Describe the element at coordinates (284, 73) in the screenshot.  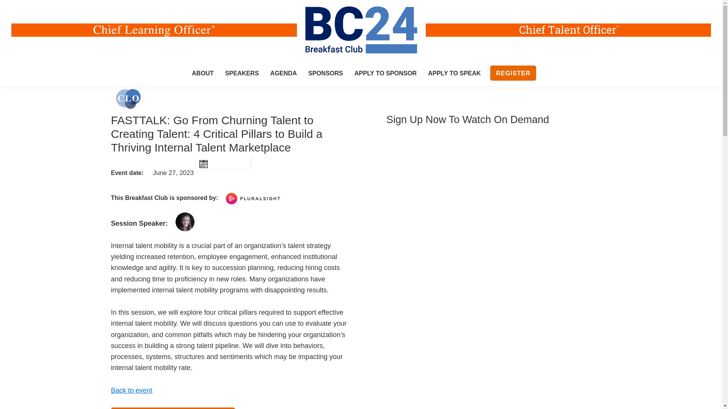
I see `AGENDA` at that location.